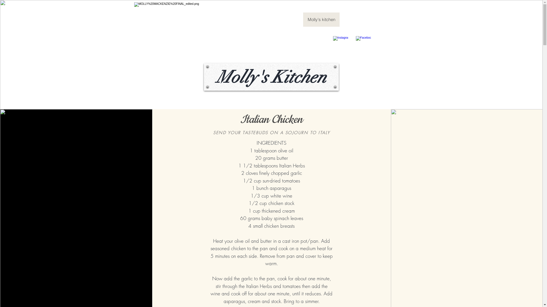  I want to click on Contact Us, so click(354, 20).